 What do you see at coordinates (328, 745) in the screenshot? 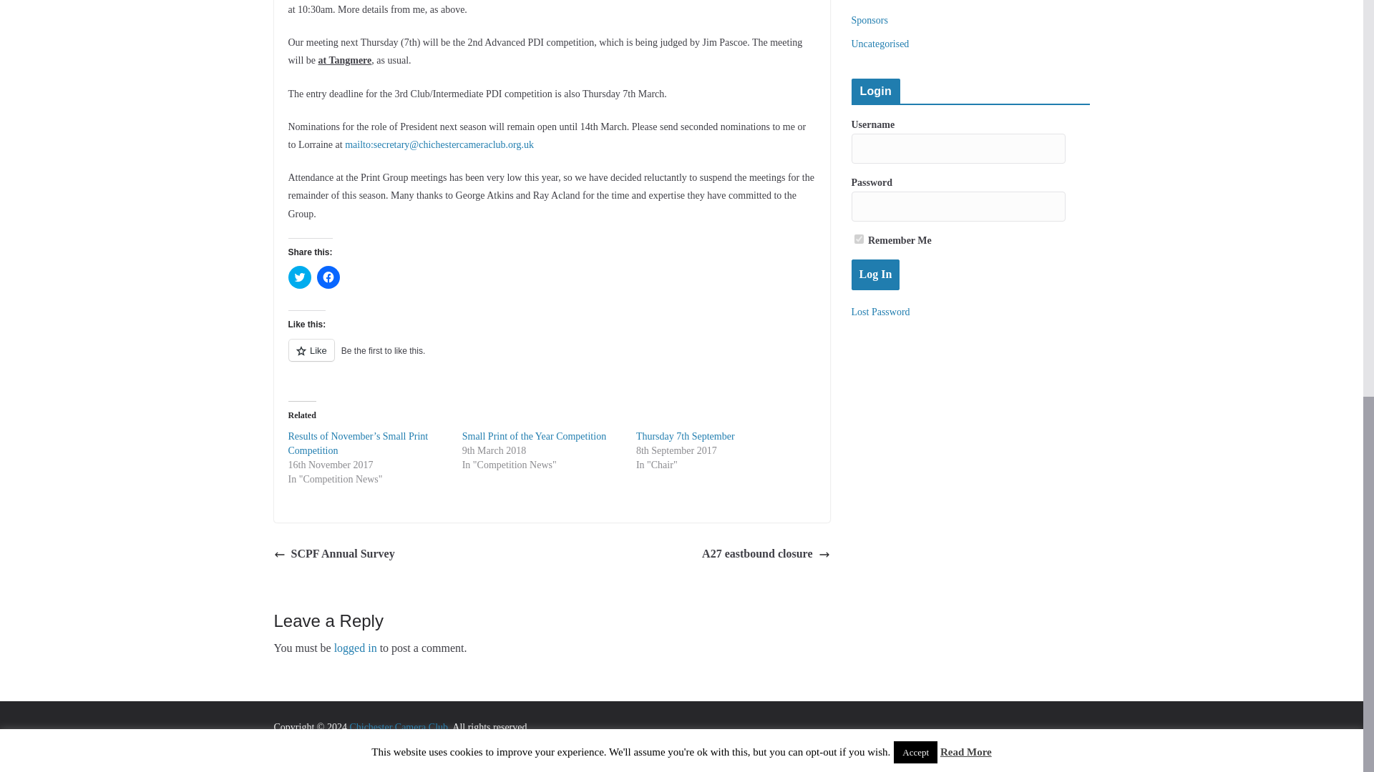
I see `ColorMag` at bounding box center [328, 745].